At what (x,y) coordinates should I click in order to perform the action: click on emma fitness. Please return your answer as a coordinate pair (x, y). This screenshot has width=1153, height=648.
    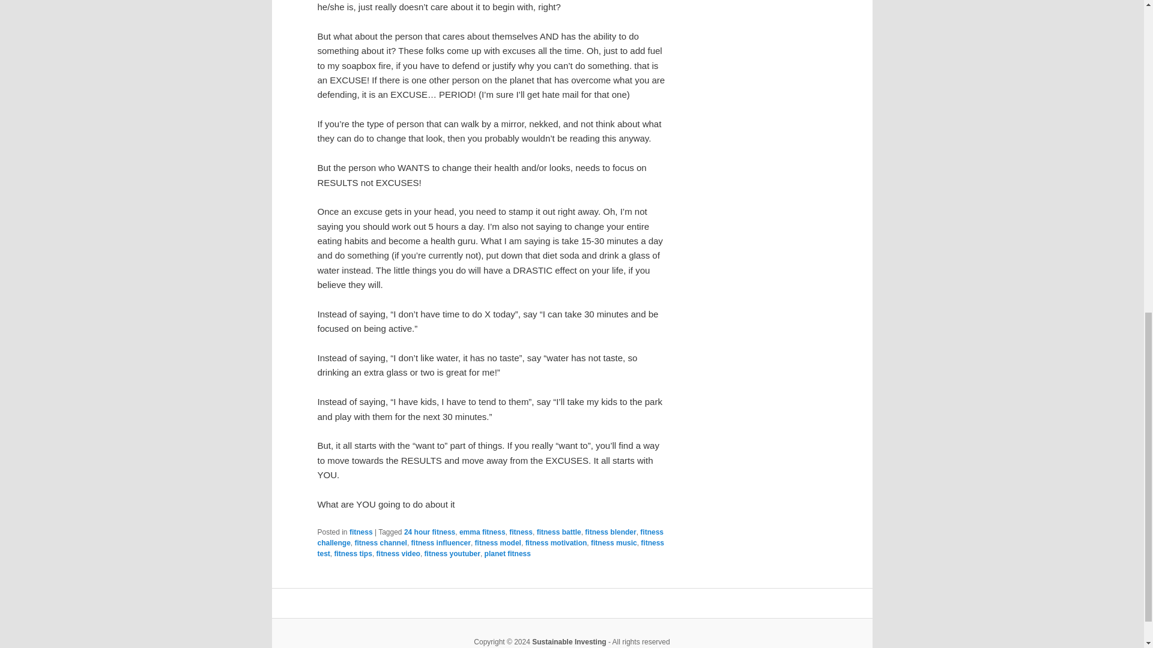
    Looking at the image, I should click on (482, 532).